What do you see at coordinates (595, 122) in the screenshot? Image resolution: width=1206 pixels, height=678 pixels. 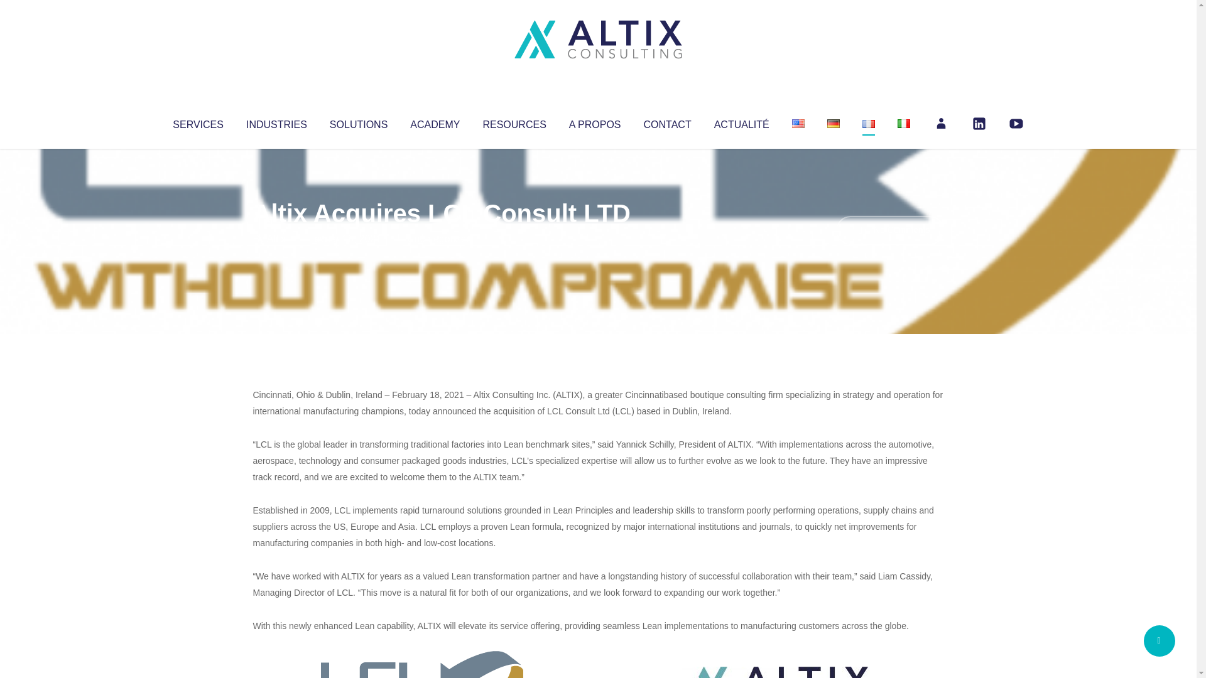 I see `A PROPOS` at bounding box center [595, 122].